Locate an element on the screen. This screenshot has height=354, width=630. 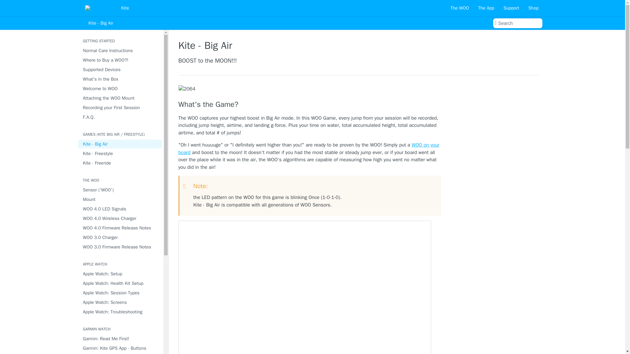
Kite - Big Air is located at coordinates (120, 144).